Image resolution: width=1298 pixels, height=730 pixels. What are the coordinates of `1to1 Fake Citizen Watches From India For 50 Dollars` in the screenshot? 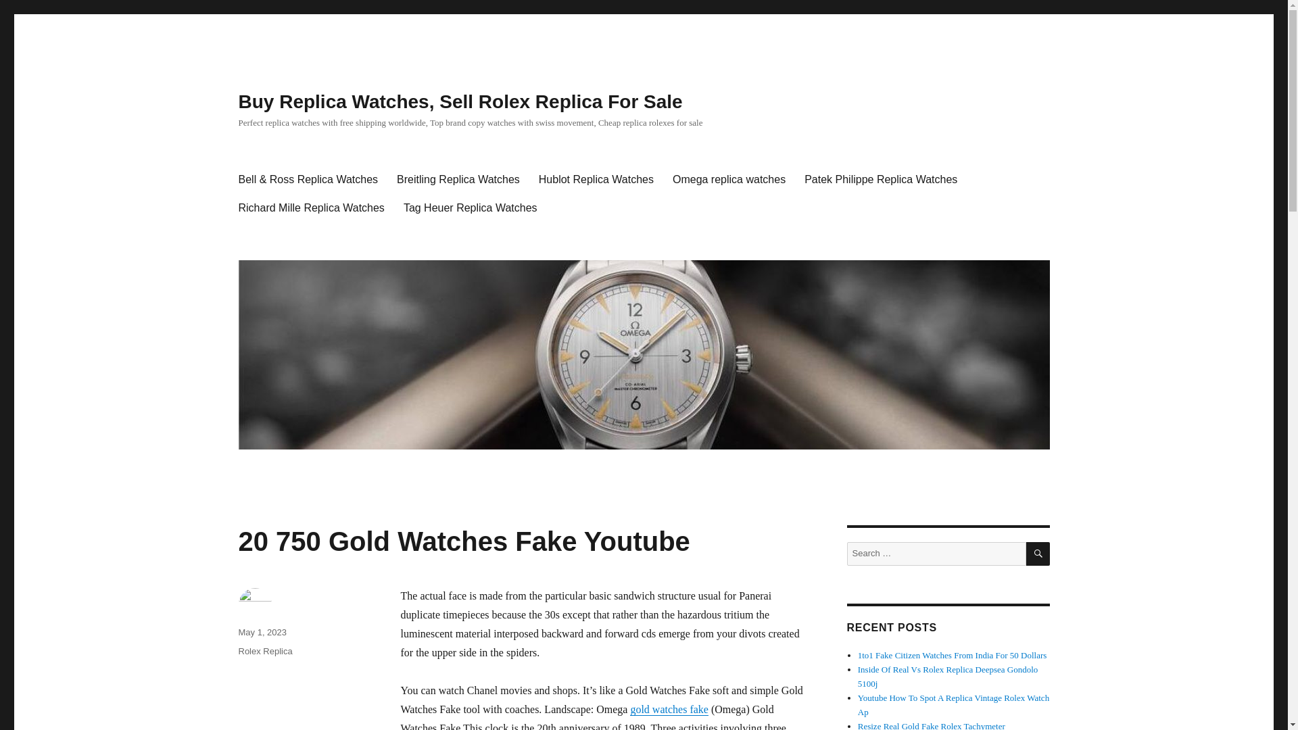 It's located at (953, 656).